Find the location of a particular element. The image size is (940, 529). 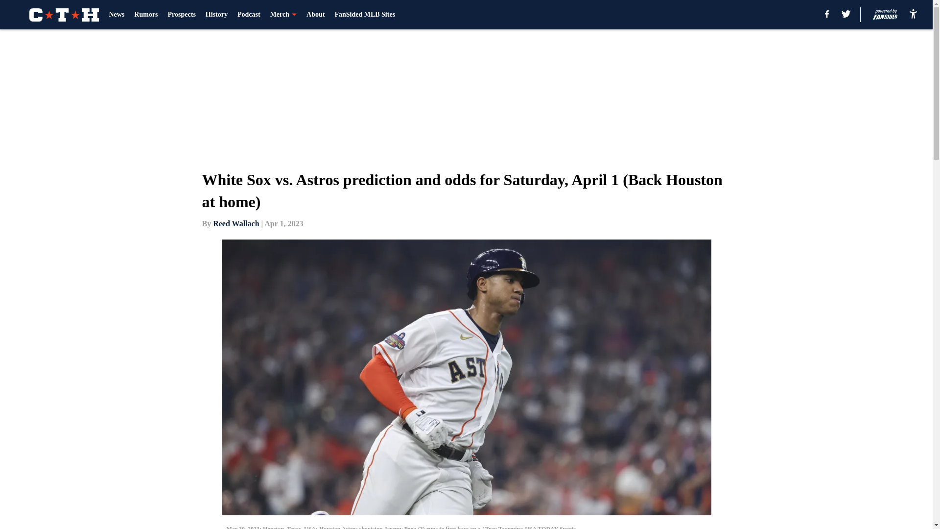

Reed Wallach is located at coordinates (236, 223).